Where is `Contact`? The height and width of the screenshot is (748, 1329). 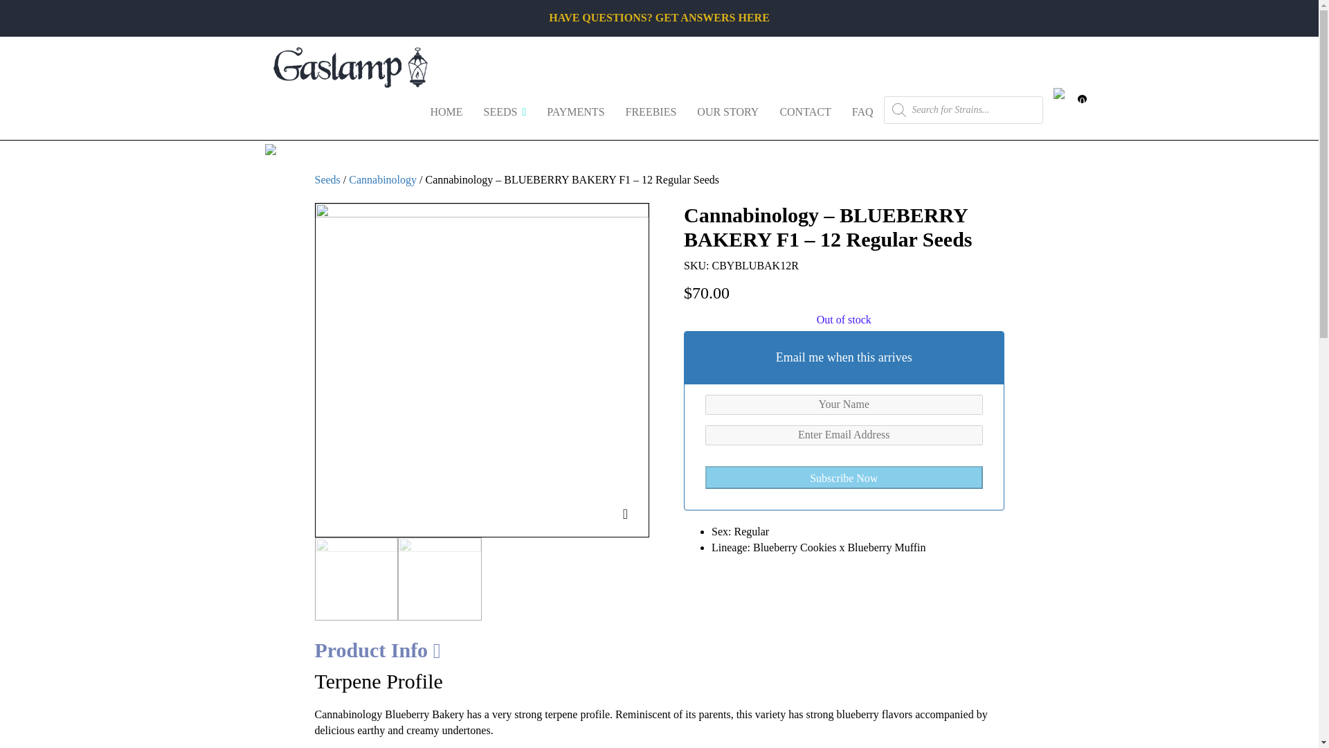 Contact is located at coordinates (805, 108).